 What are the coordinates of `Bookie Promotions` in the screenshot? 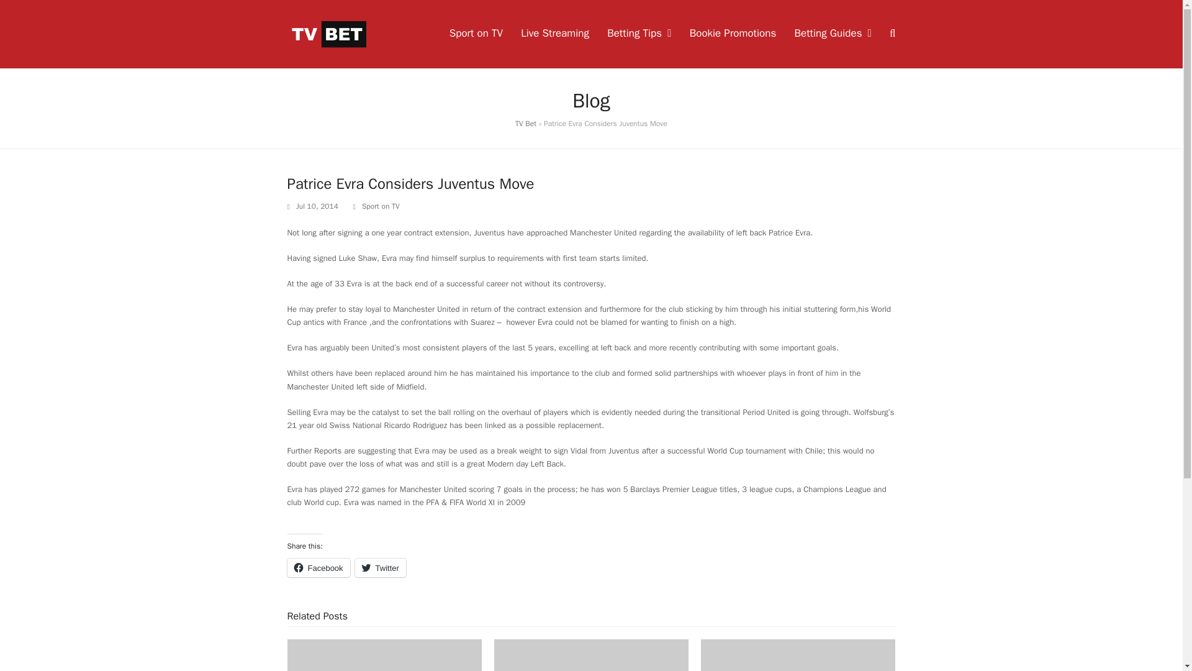 It's located at (733, 34).